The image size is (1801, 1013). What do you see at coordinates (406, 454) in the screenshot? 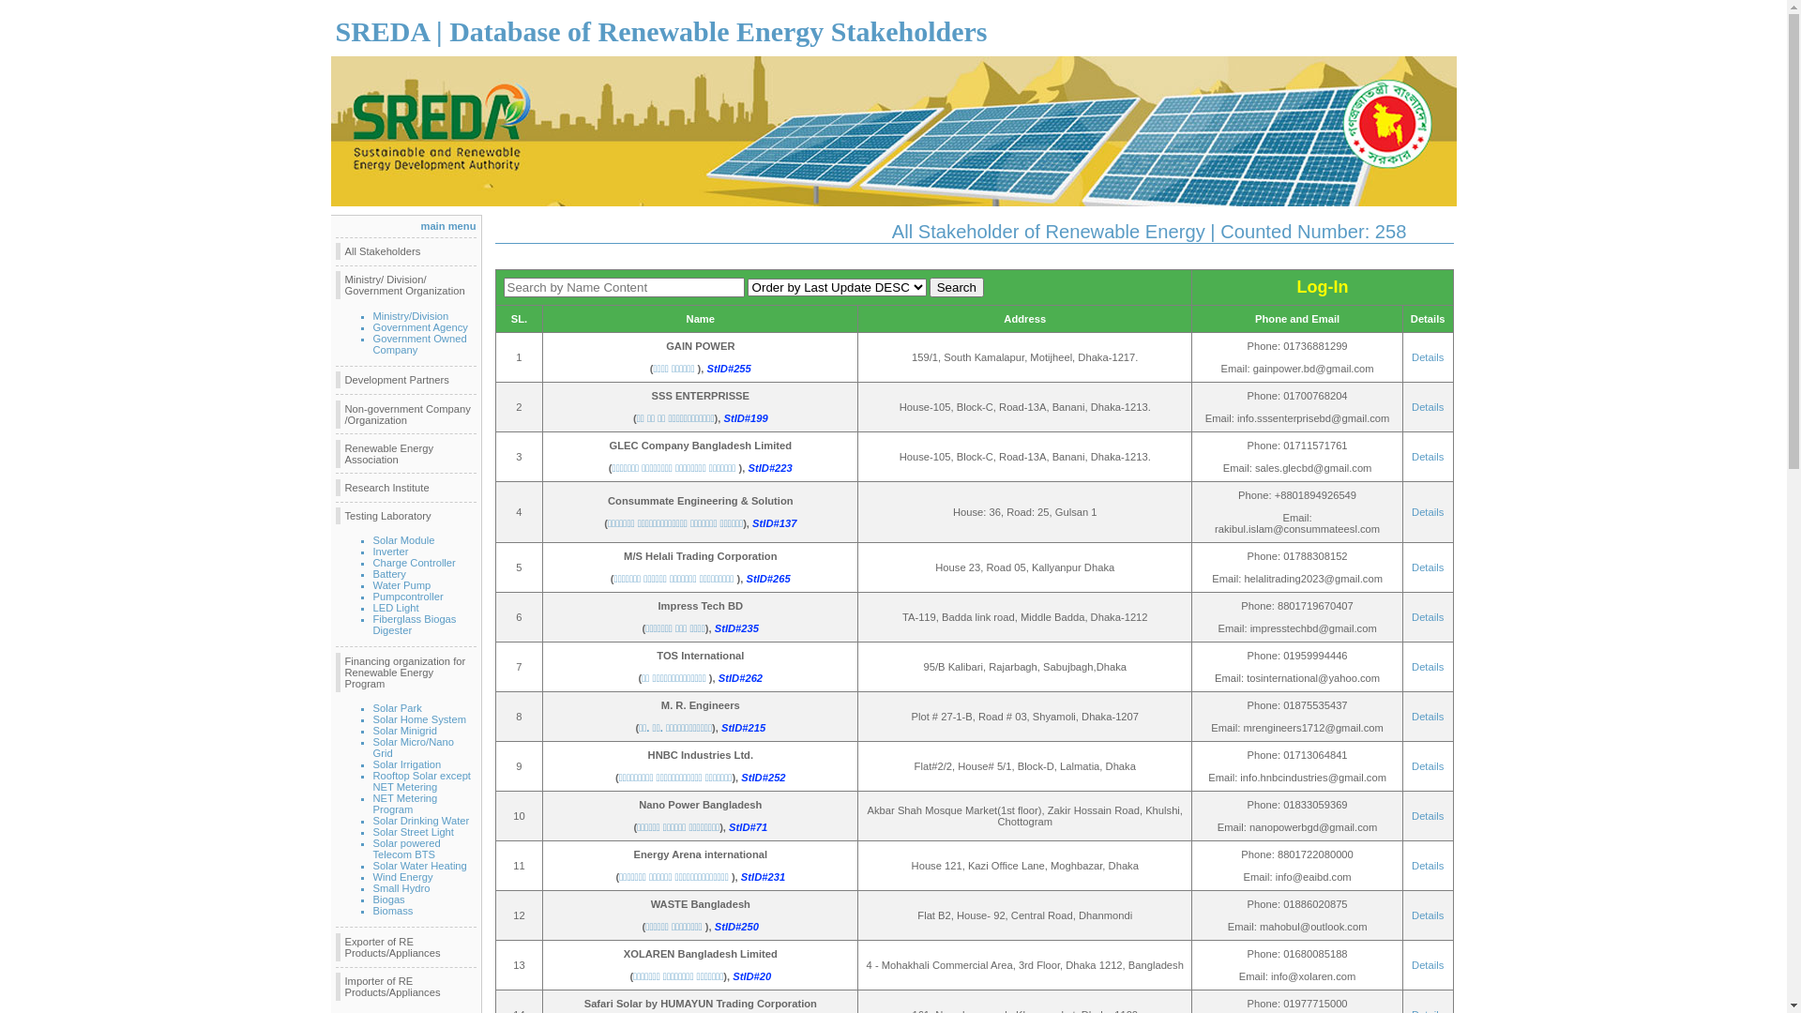
I see `Renewable Energy Association` at bounding box center [406, 454].